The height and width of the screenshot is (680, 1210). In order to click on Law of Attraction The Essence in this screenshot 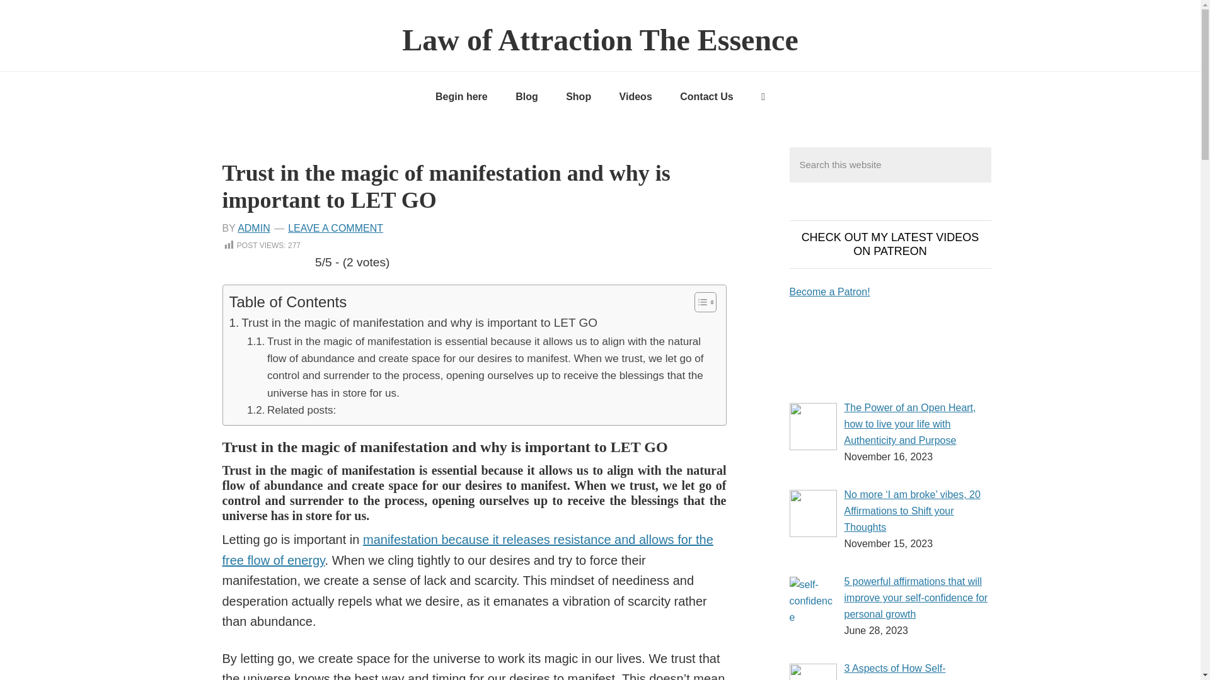, I will do `click(599, 39)`.